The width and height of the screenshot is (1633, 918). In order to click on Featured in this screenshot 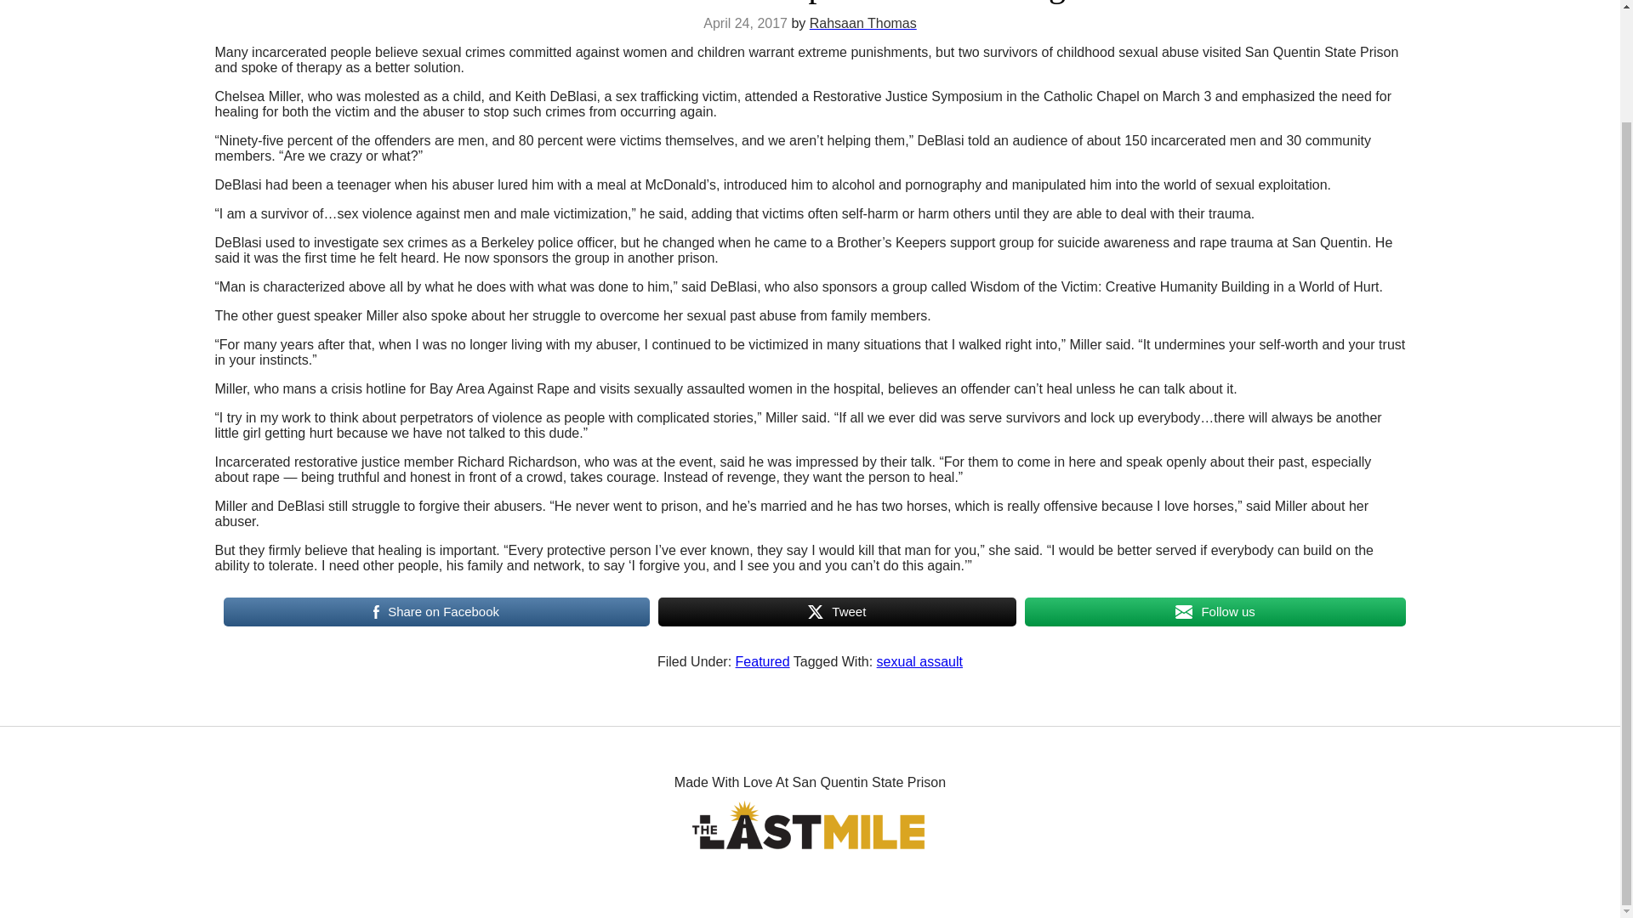, I will do `click(763, 661)`.